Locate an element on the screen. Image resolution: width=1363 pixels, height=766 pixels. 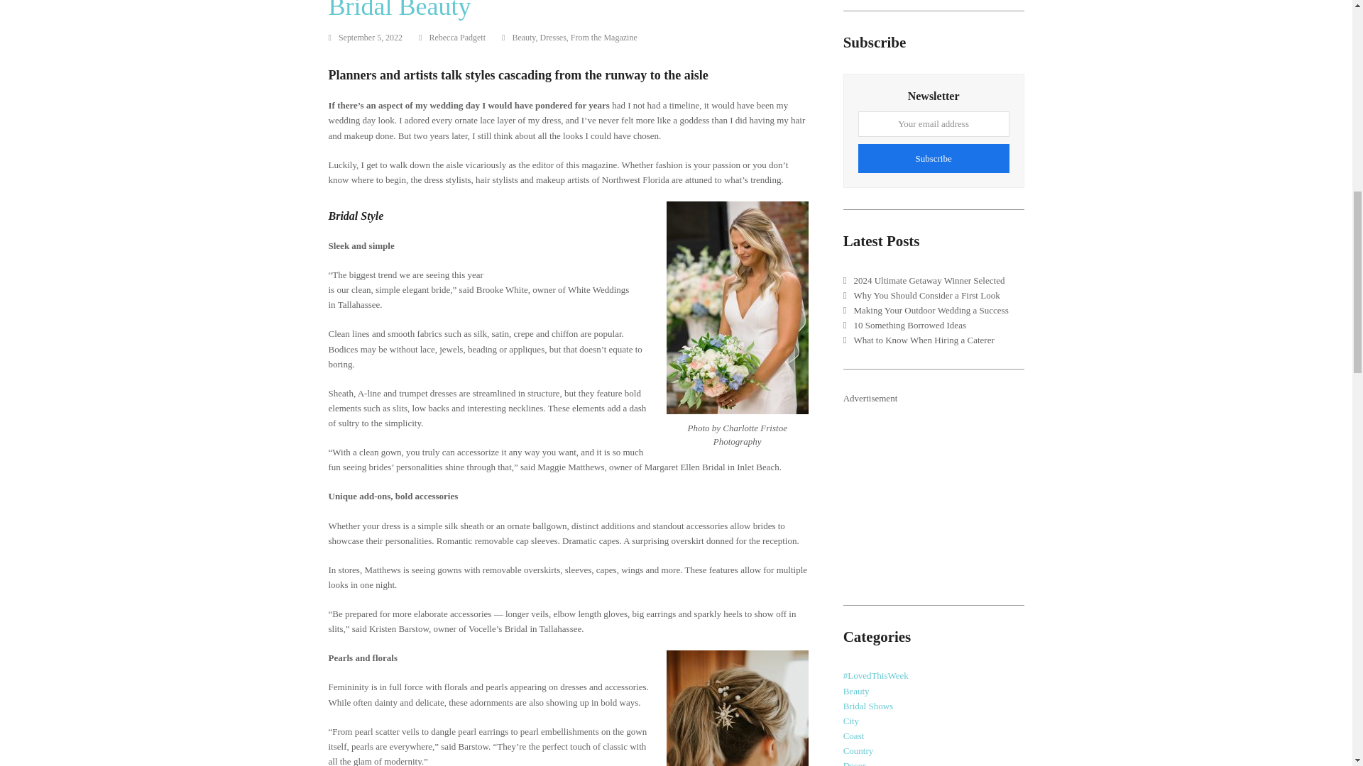
3rd party ad content is located at coordinates (950, 495).